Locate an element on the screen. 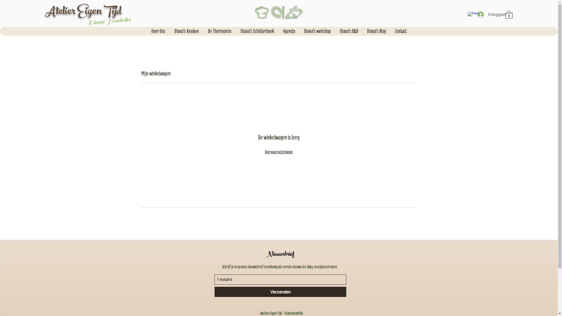 Image resolution: width=562 pixels, height=316 pixels. Diana's webshop is located at coordinates (317, 31).